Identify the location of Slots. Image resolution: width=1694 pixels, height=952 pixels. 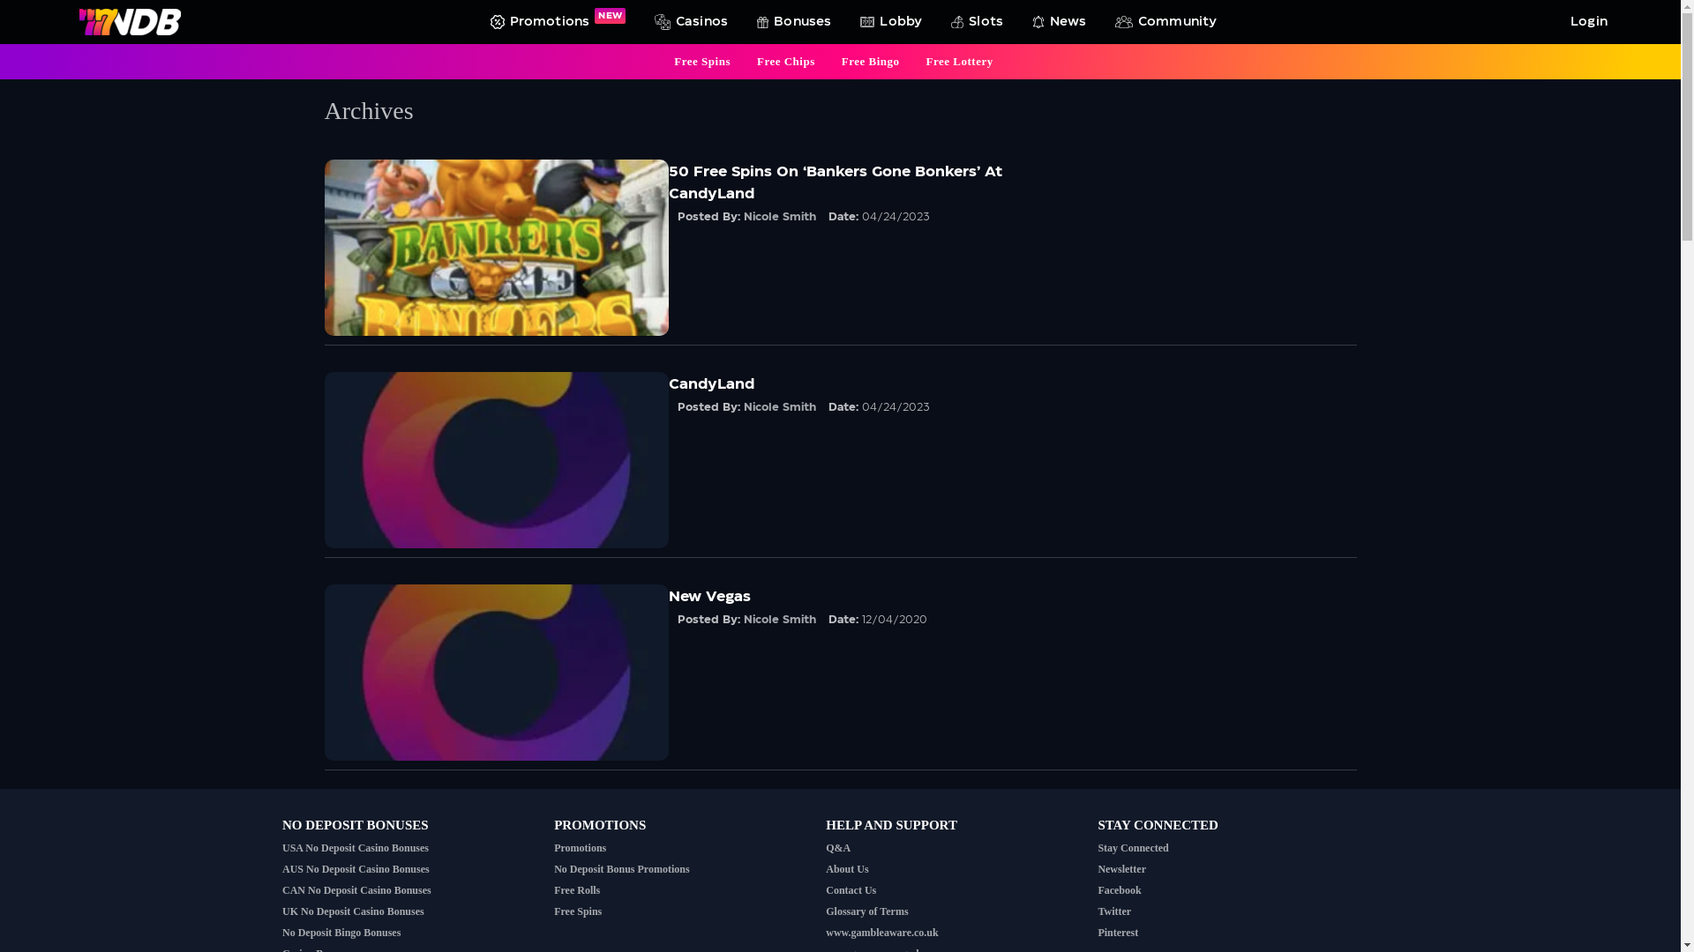
(974, 22).